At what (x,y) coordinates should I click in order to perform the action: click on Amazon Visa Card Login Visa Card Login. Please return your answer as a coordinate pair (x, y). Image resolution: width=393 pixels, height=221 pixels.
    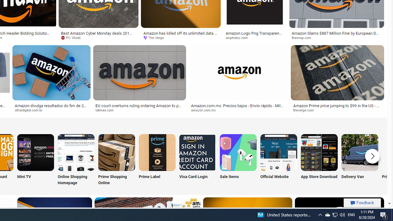
    Looking at the image, I should click on (198, 160).